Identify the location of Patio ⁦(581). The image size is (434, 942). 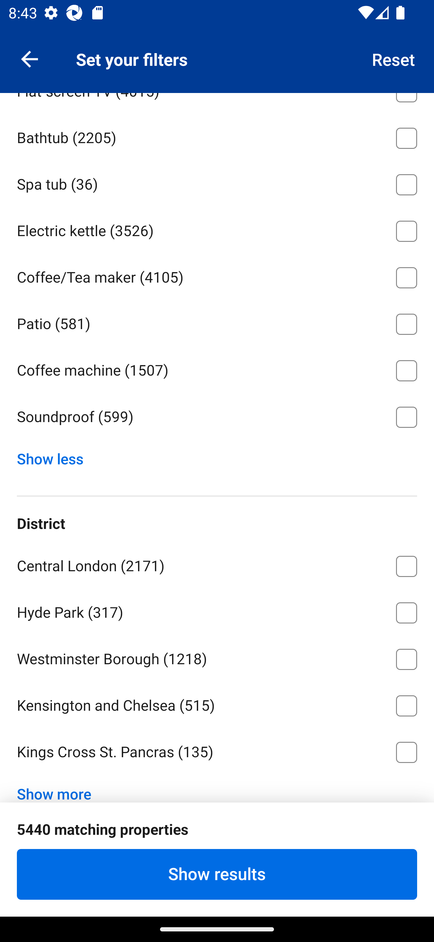
(217, 322).